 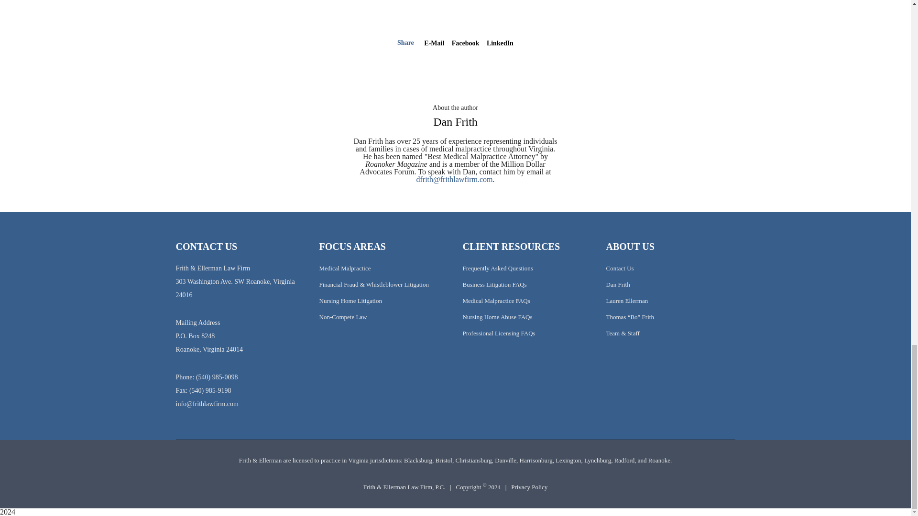 What do you see at coordinates (465, 43) in the screenshot?
I see `Facebook` at bounding box center [465, 43].